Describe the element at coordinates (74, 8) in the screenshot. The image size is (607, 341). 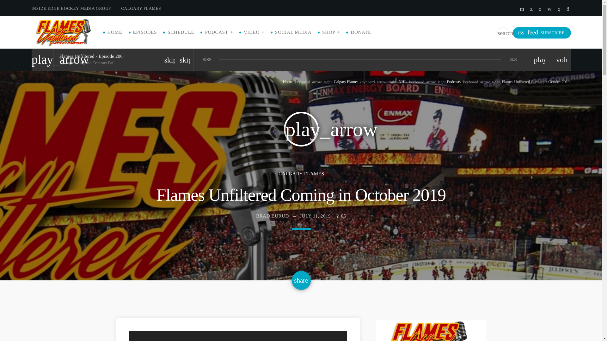
I see `INSIDE EDGE HOCKEY MEDIA GROUP` at that location.